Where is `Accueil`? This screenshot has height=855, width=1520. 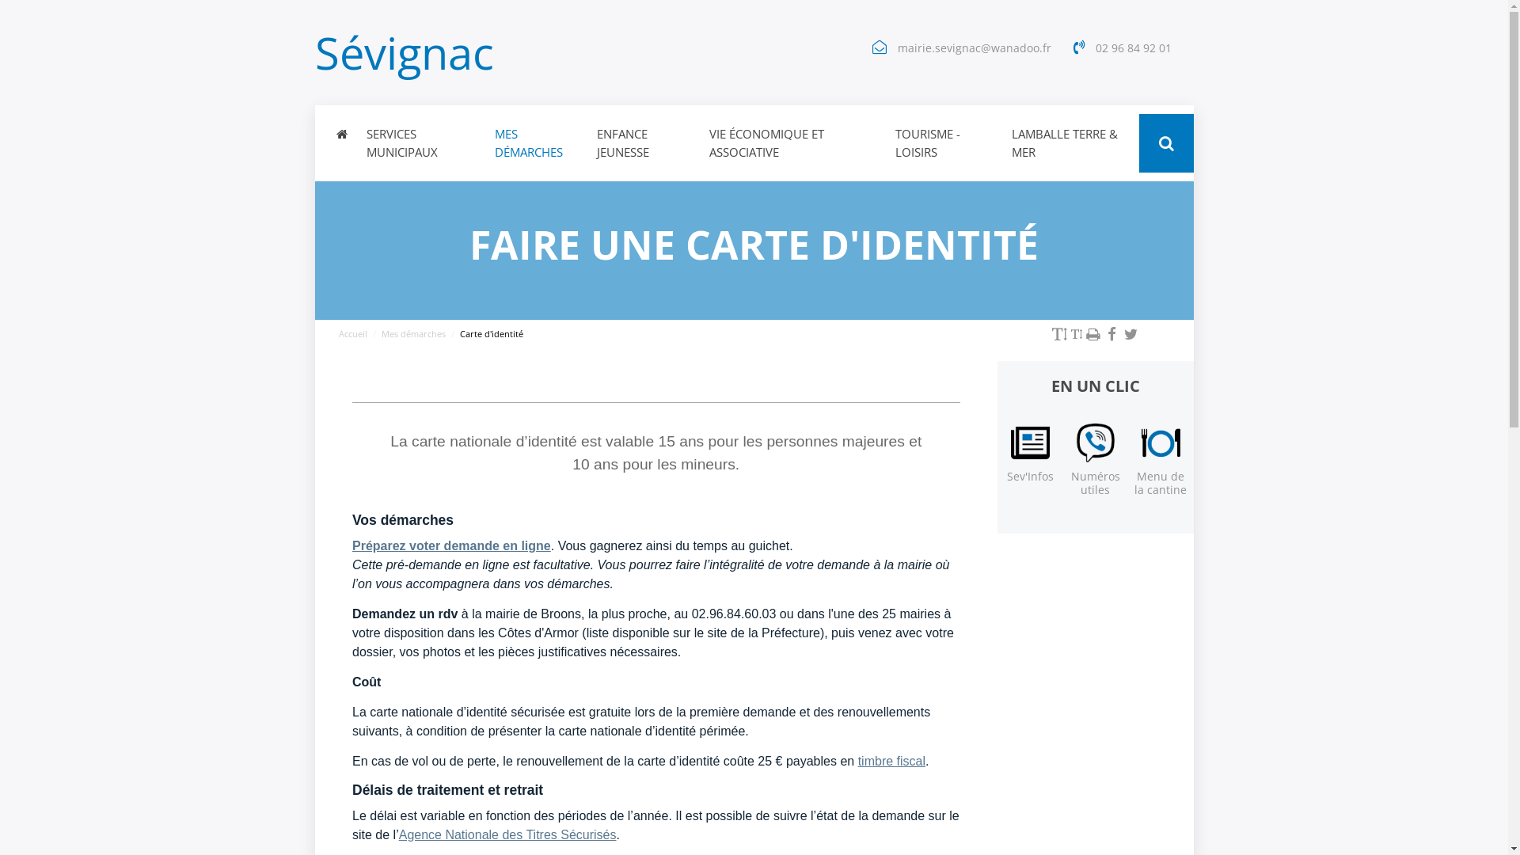 Accueil is located at coordinates (353, 334).